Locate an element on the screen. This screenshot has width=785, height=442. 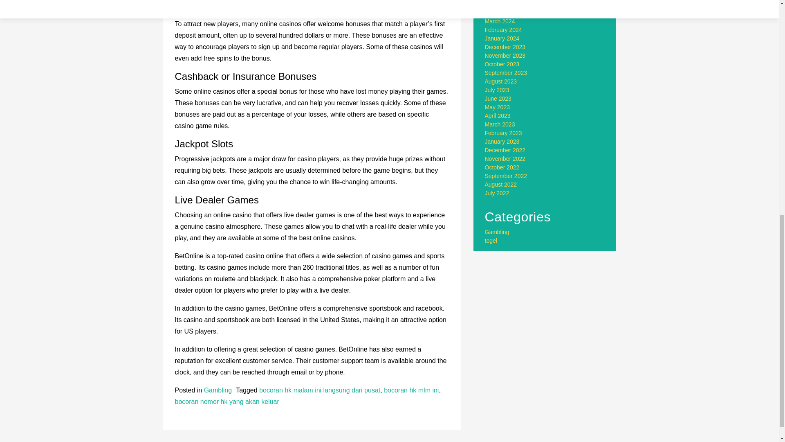
May 2023 is located at coordinates (497, 107).